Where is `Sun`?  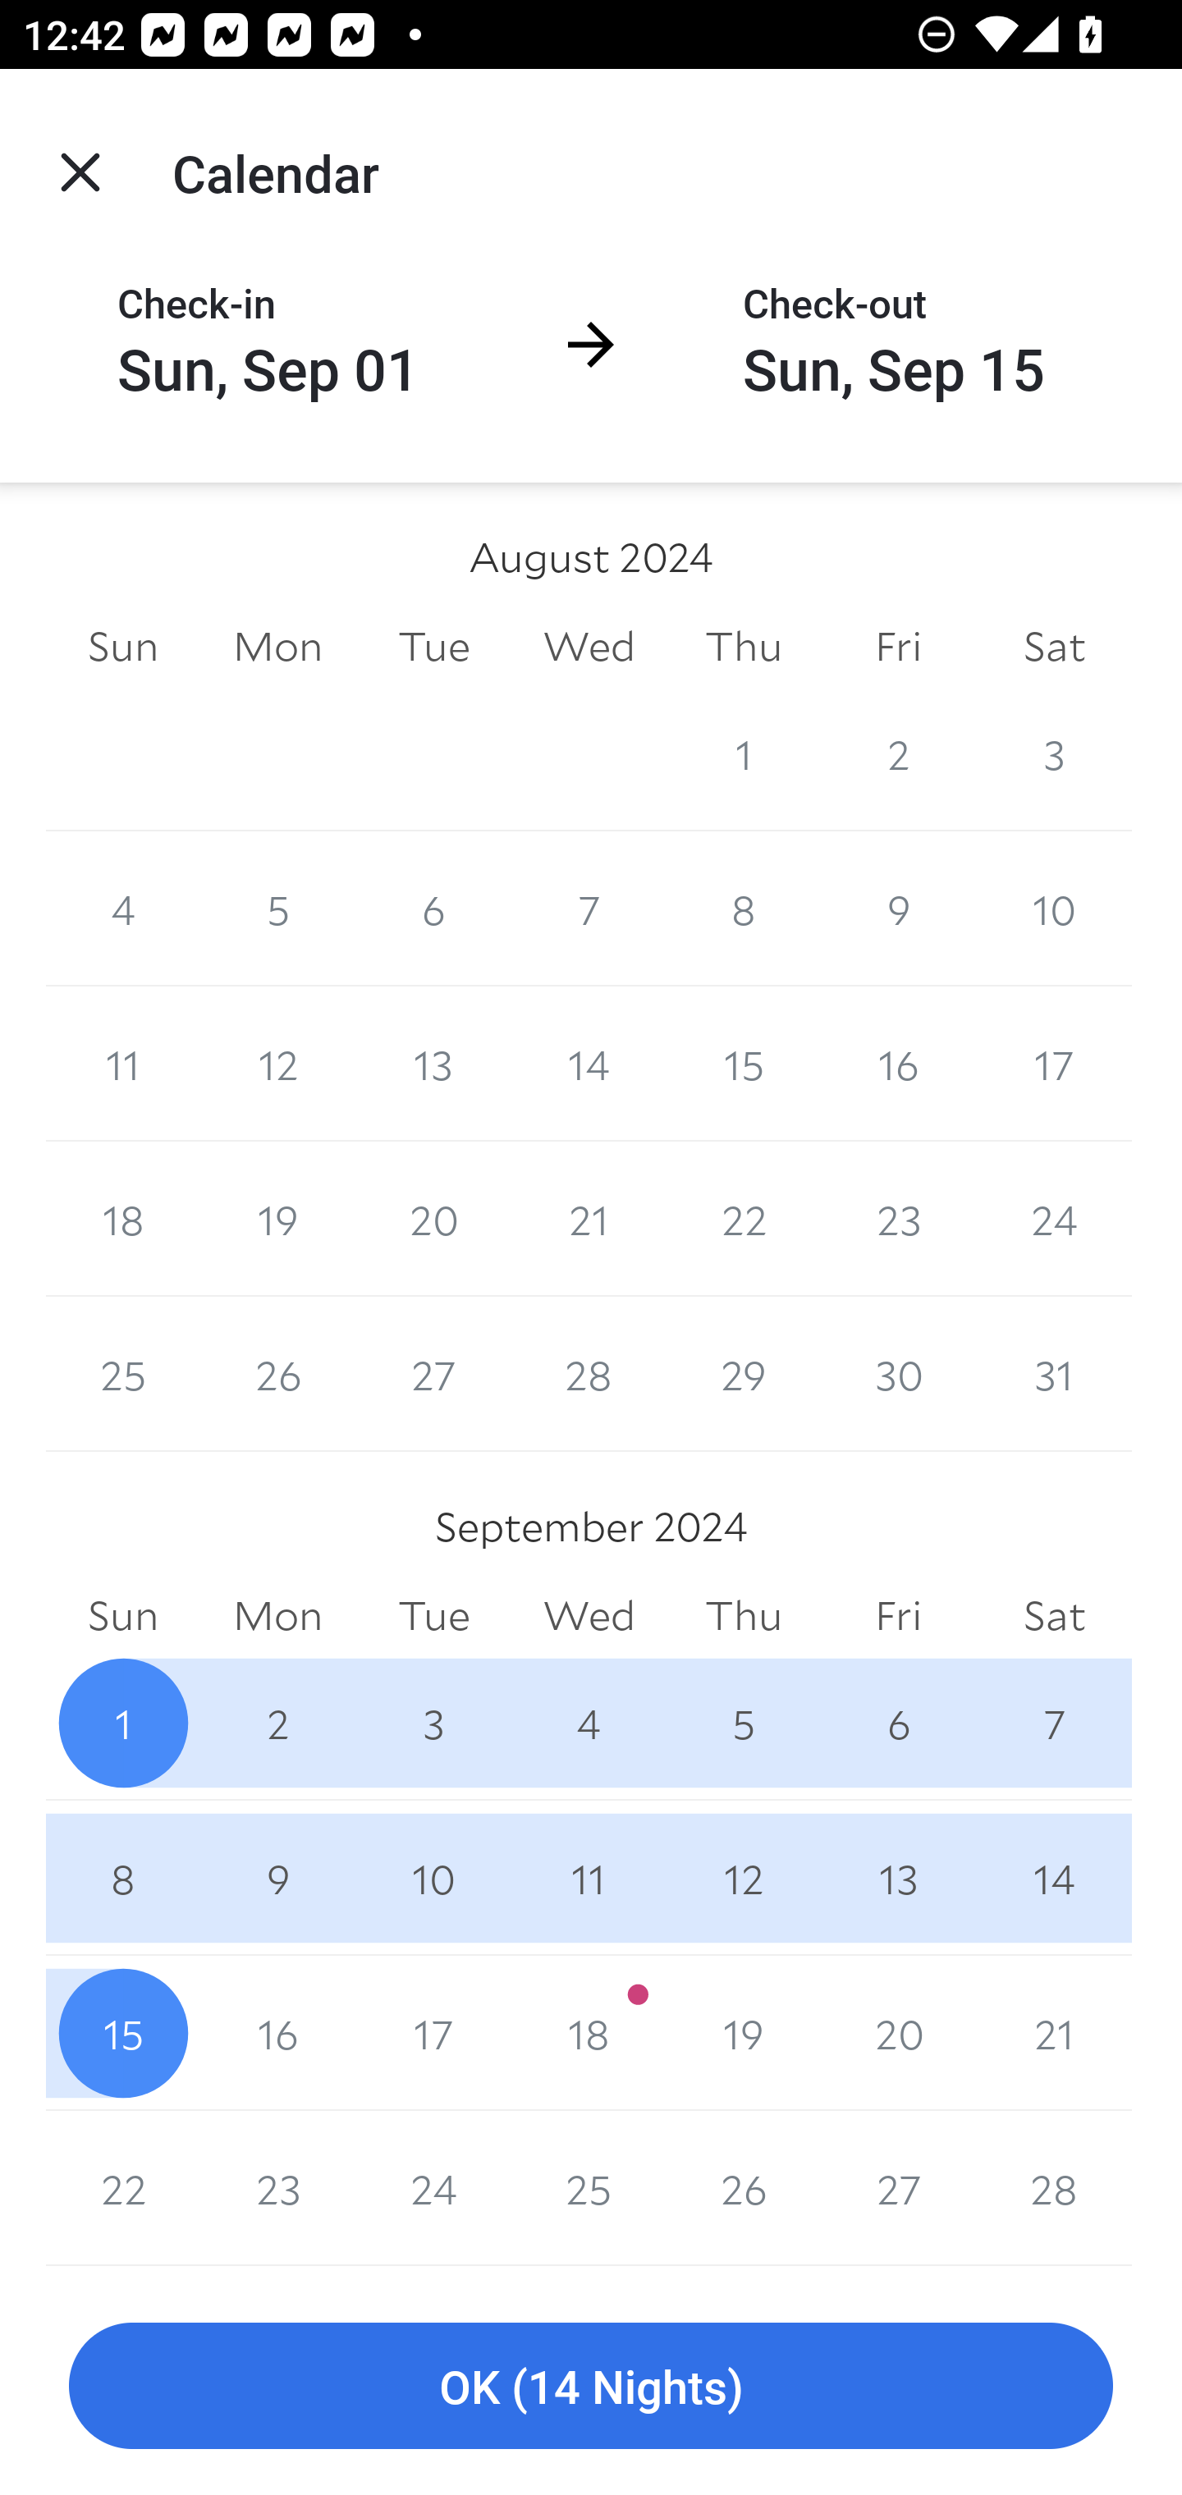 Sun is located at coordinates (123, 1617).